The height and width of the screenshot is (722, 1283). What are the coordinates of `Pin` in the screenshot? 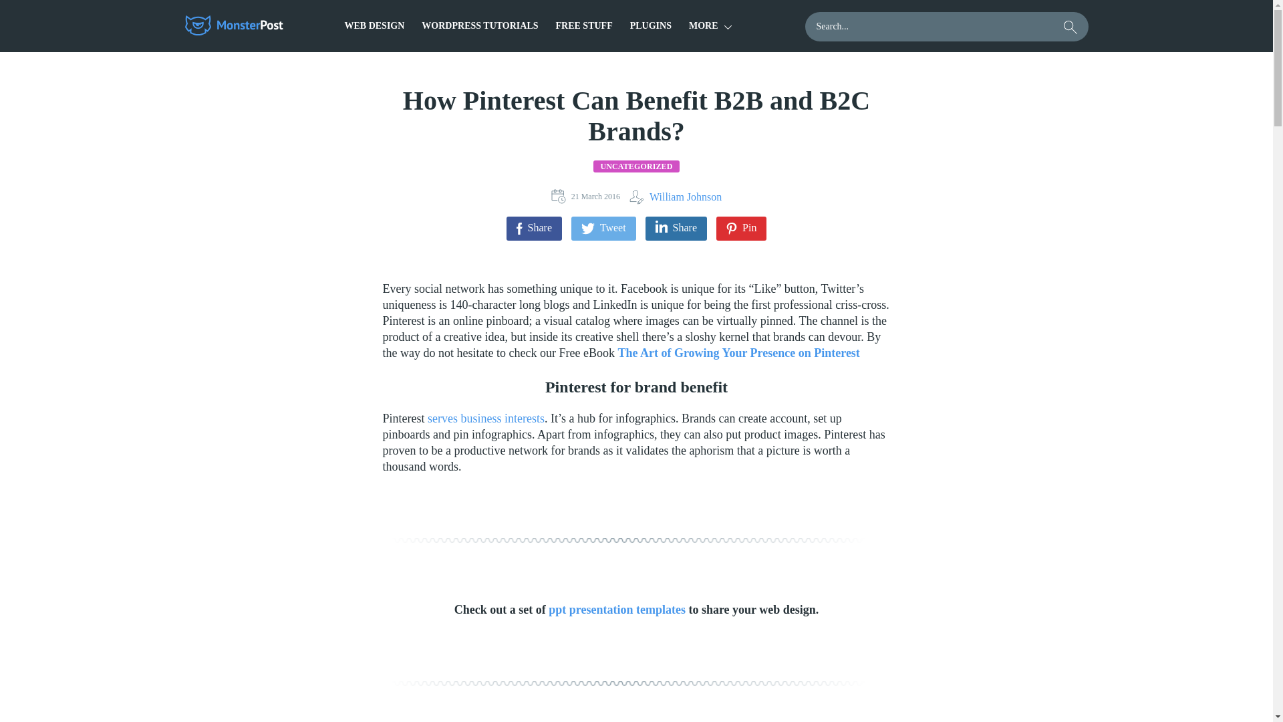 It's located at (740, 229).